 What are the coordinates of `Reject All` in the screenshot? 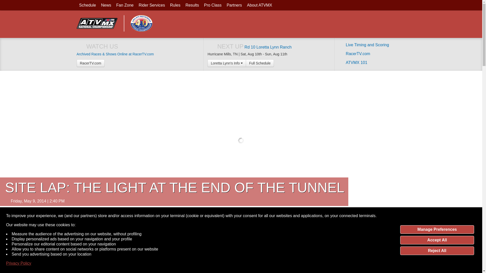 It's located at (437, 251).